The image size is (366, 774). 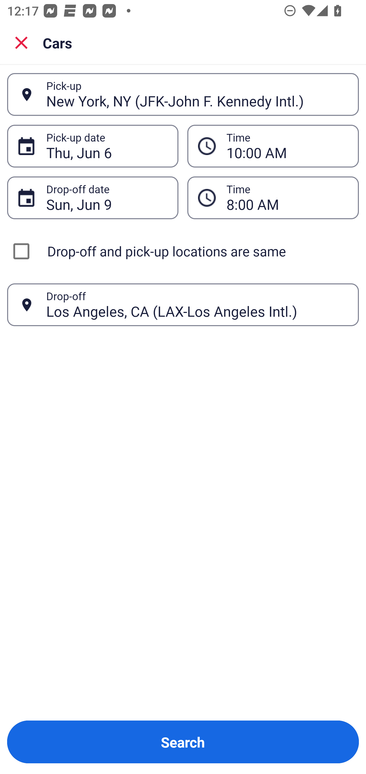 I want to click on Thu, Jun 6, so click(x=107, y=146).